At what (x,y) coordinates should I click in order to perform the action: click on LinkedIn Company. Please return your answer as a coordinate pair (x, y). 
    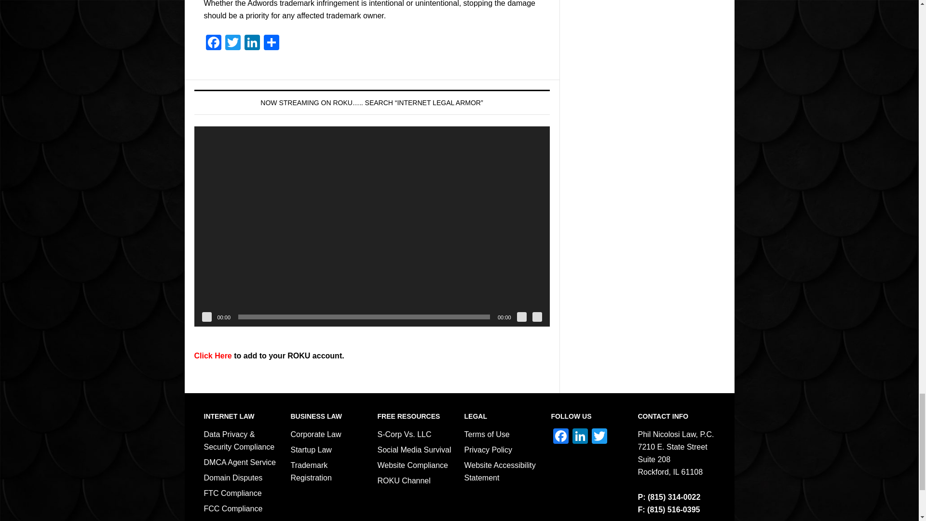
    Looking at the image, I should click on (580, 437).